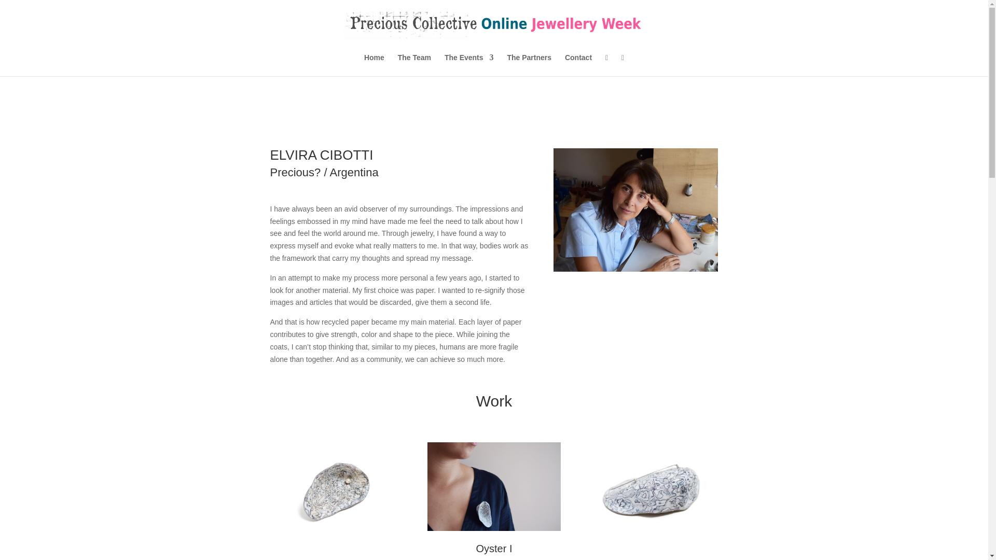 Image resolution: width=996 pixels, height=560 pixels. I want to click on Precious 2021 Elvira Cibotti, so click(493, 486).